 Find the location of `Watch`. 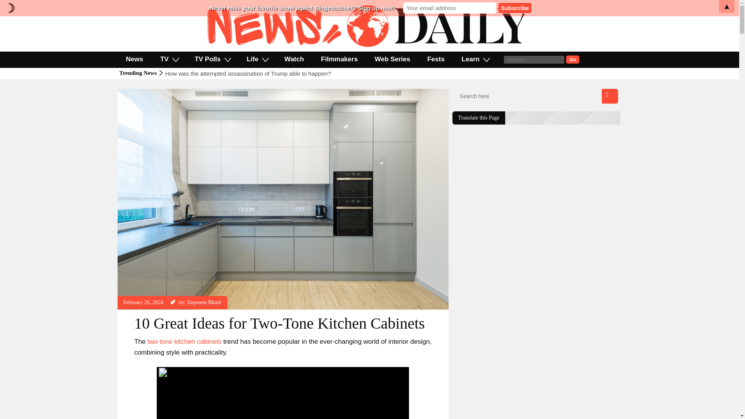

Watch is located at coordinates (294, 59).